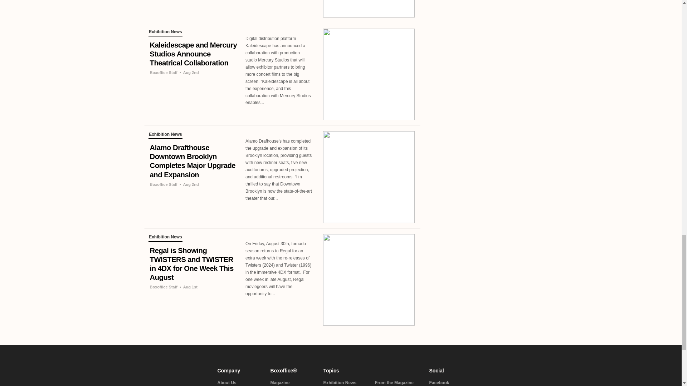 The height and width of the screenshot is (386, 687). What do you see at coordinates (372, 371) in the screenshot?
I see `Topics` at bounding box center [372, 371].